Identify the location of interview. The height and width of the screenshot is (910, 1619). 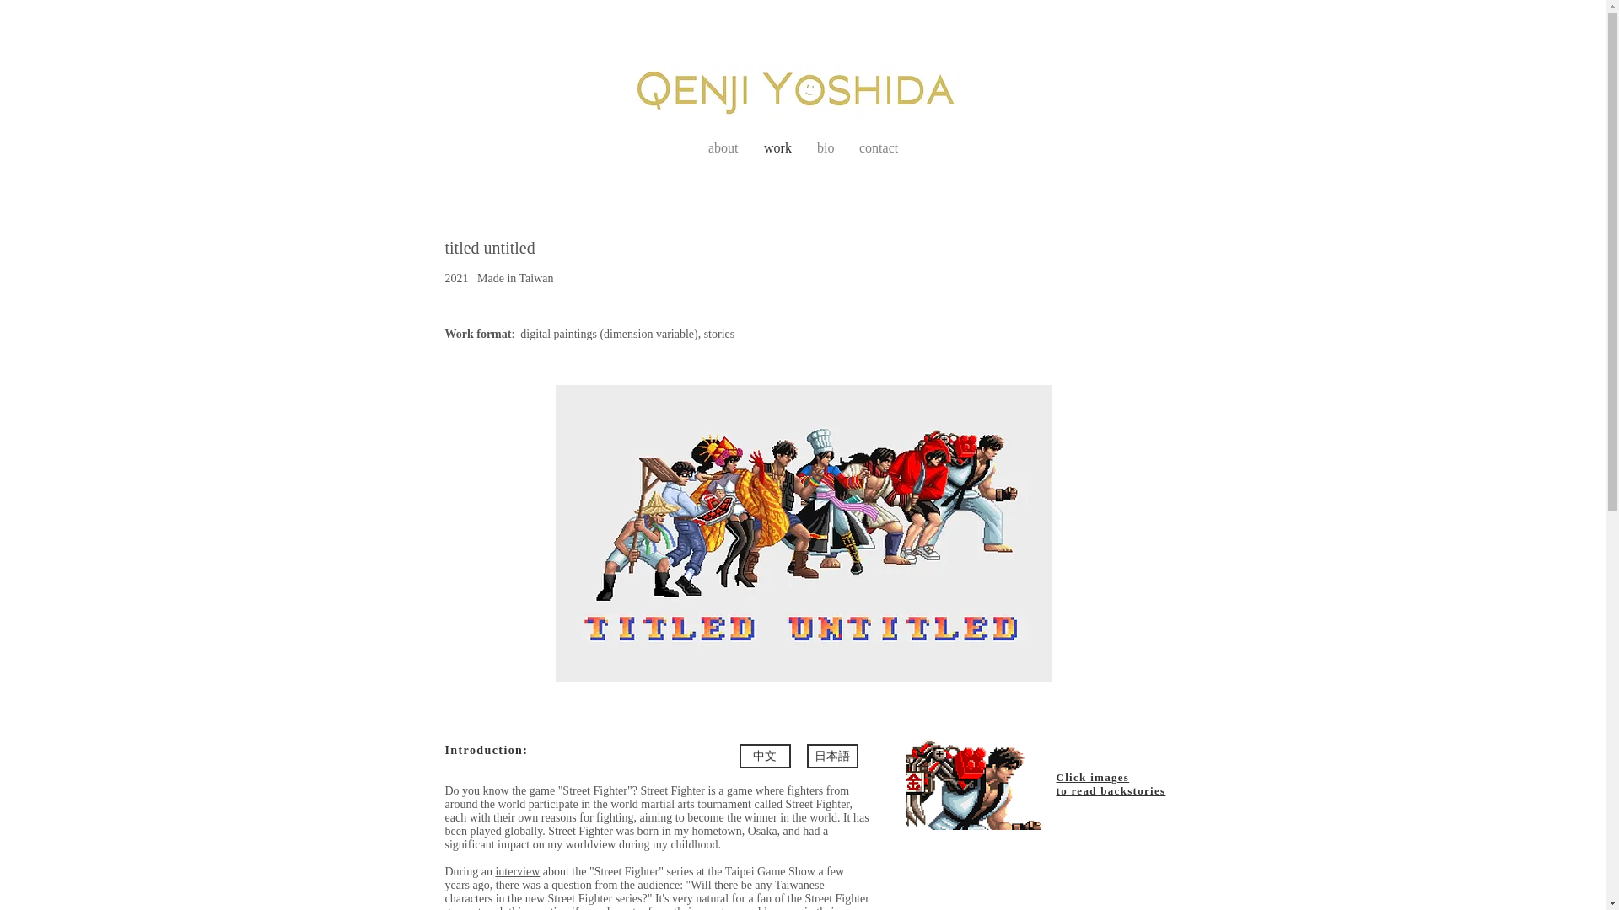
(517, 871).